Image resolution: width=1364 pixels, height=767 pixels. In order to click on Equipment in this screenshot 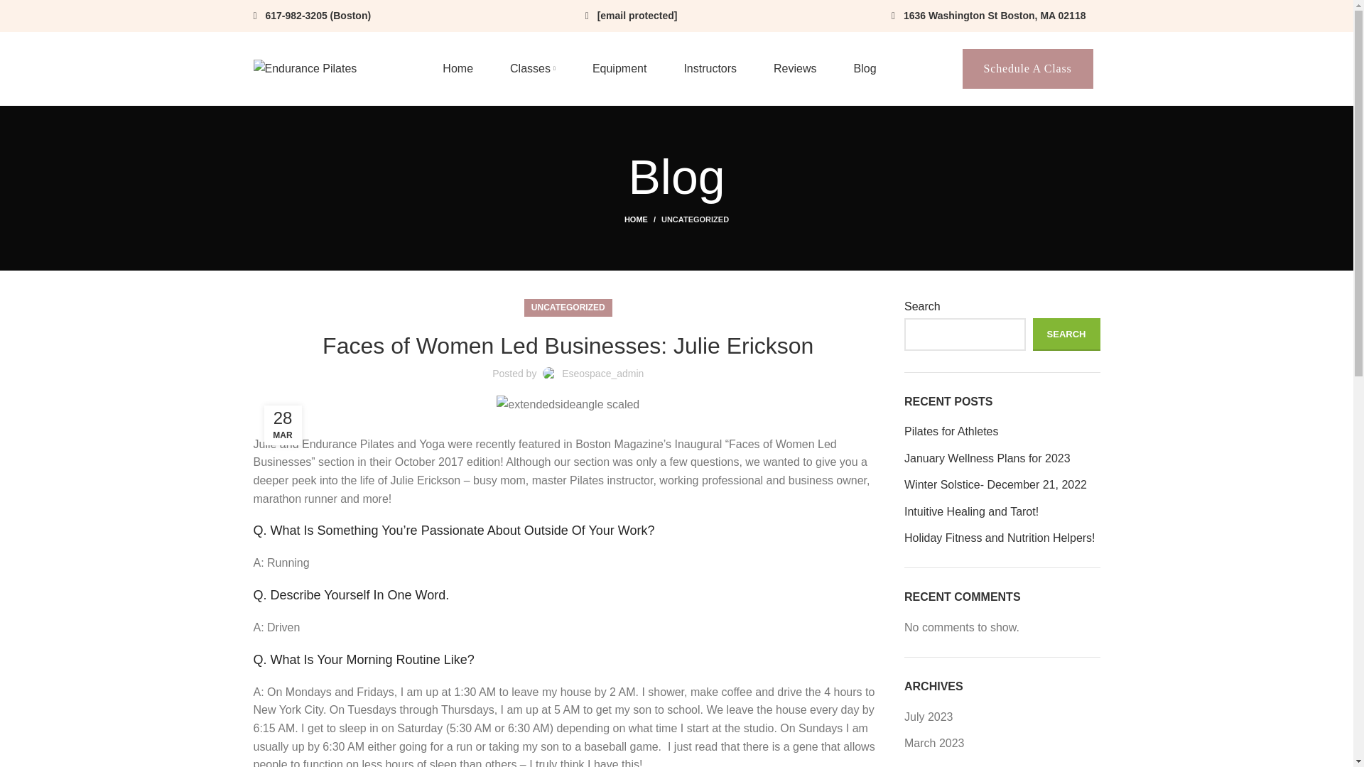, I will do `click(619, 68)`.